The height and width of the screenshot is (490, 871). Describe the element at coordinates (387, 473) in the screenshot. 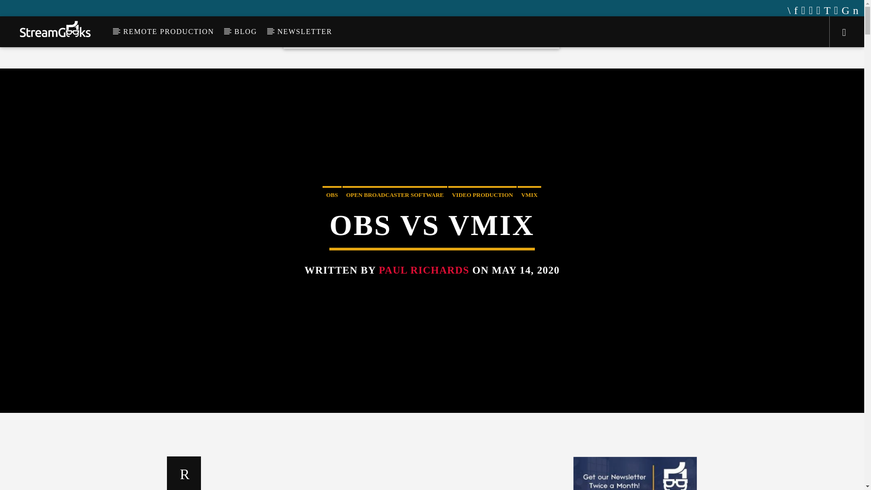

I see `OBS vs vMix` at that location.